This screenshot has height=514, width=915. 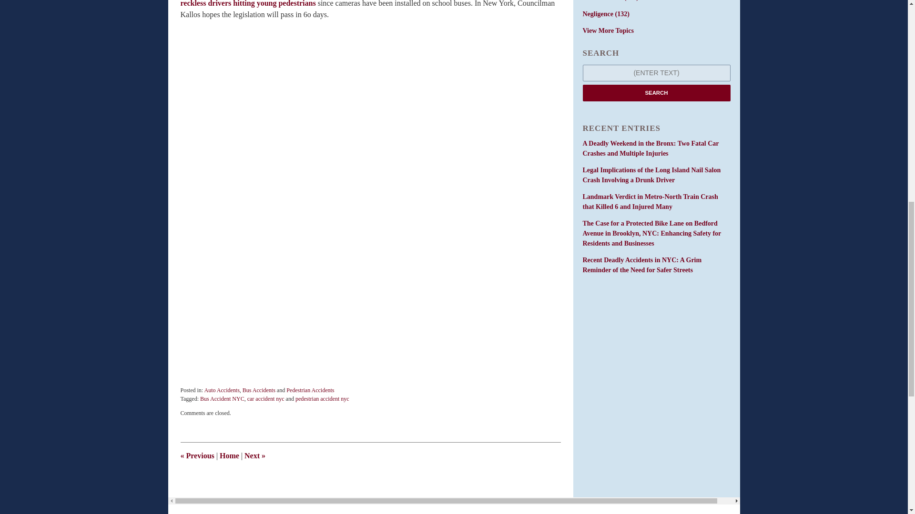 I want to click on car accident nyc, so click(x=266, y=398).